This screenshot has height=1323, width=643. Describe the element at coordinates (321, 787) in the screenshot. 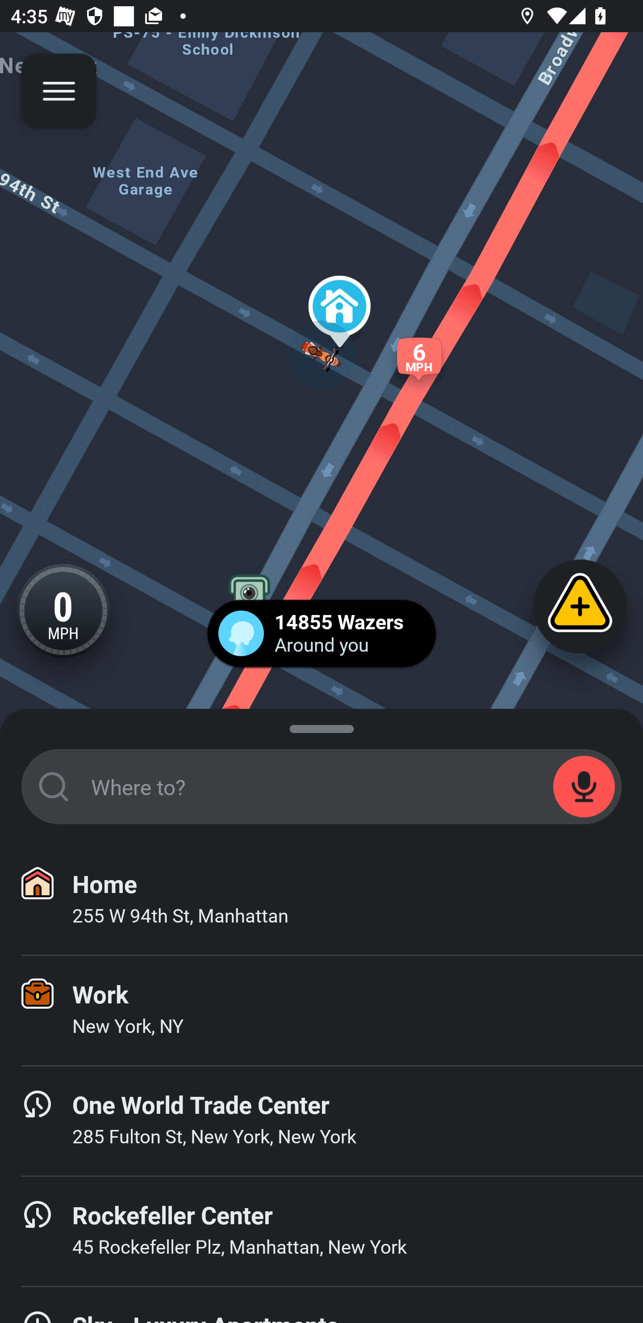

I see `START_STATE_SEARCH_FIELD Where to?` at that location.